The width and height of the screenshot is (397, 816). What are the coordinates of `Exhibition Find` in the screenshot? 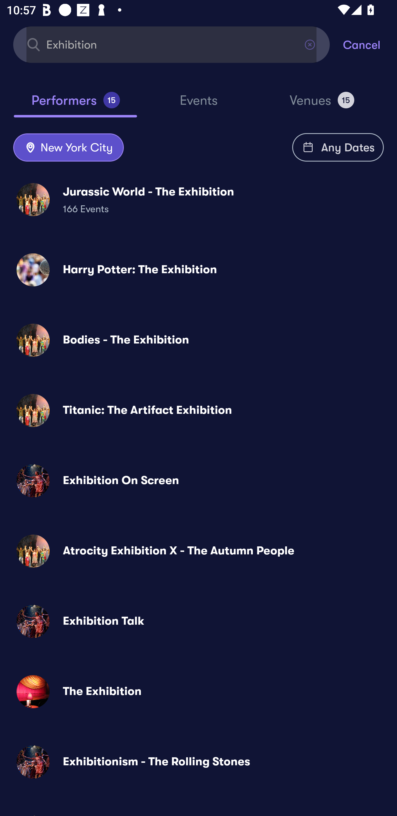 It's located at (171, 44).